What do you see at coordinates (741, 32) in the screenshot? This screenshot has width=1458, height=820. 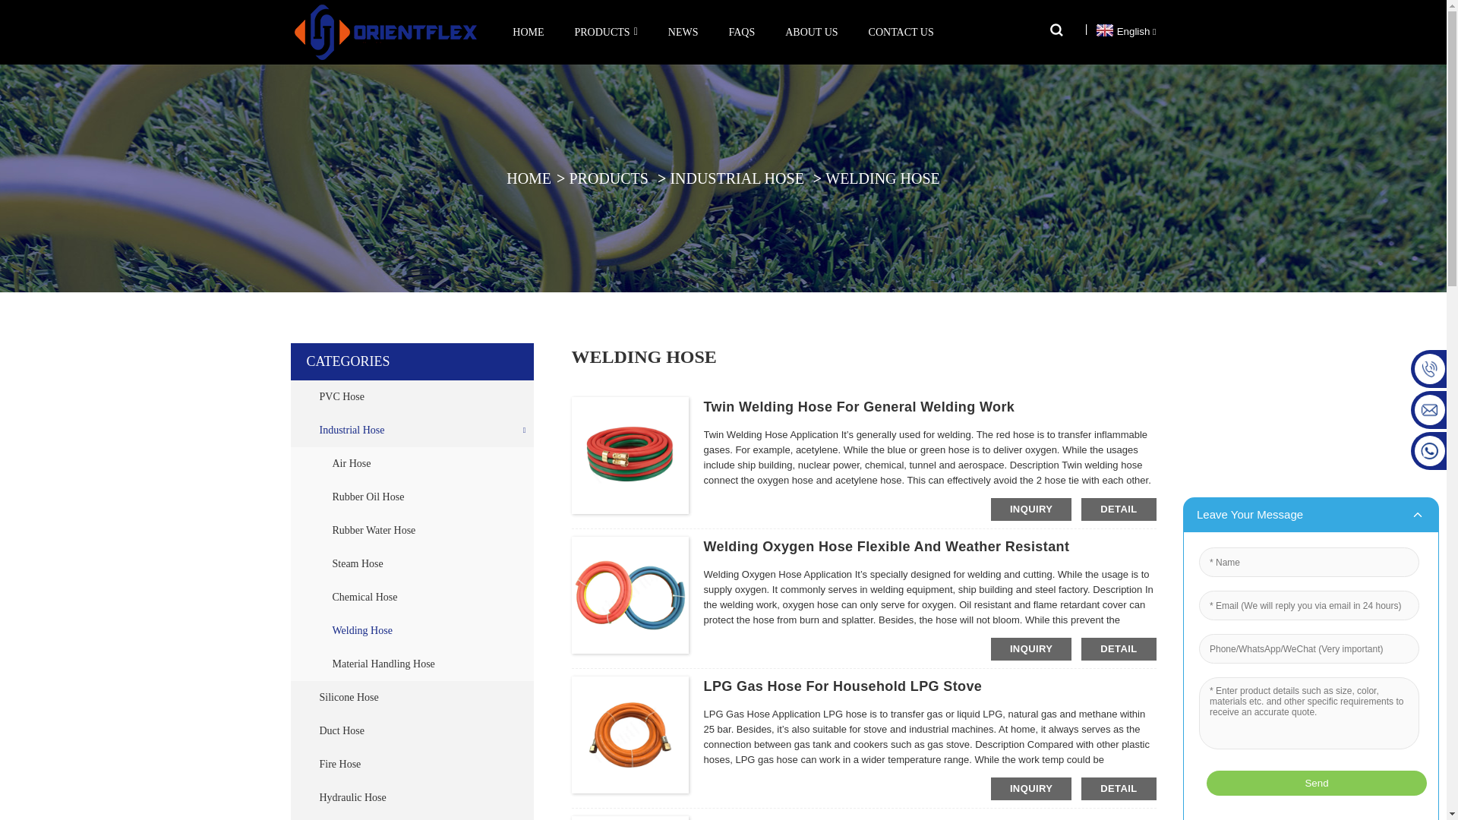 I see `FAQS` at bounding box center [741, 32].